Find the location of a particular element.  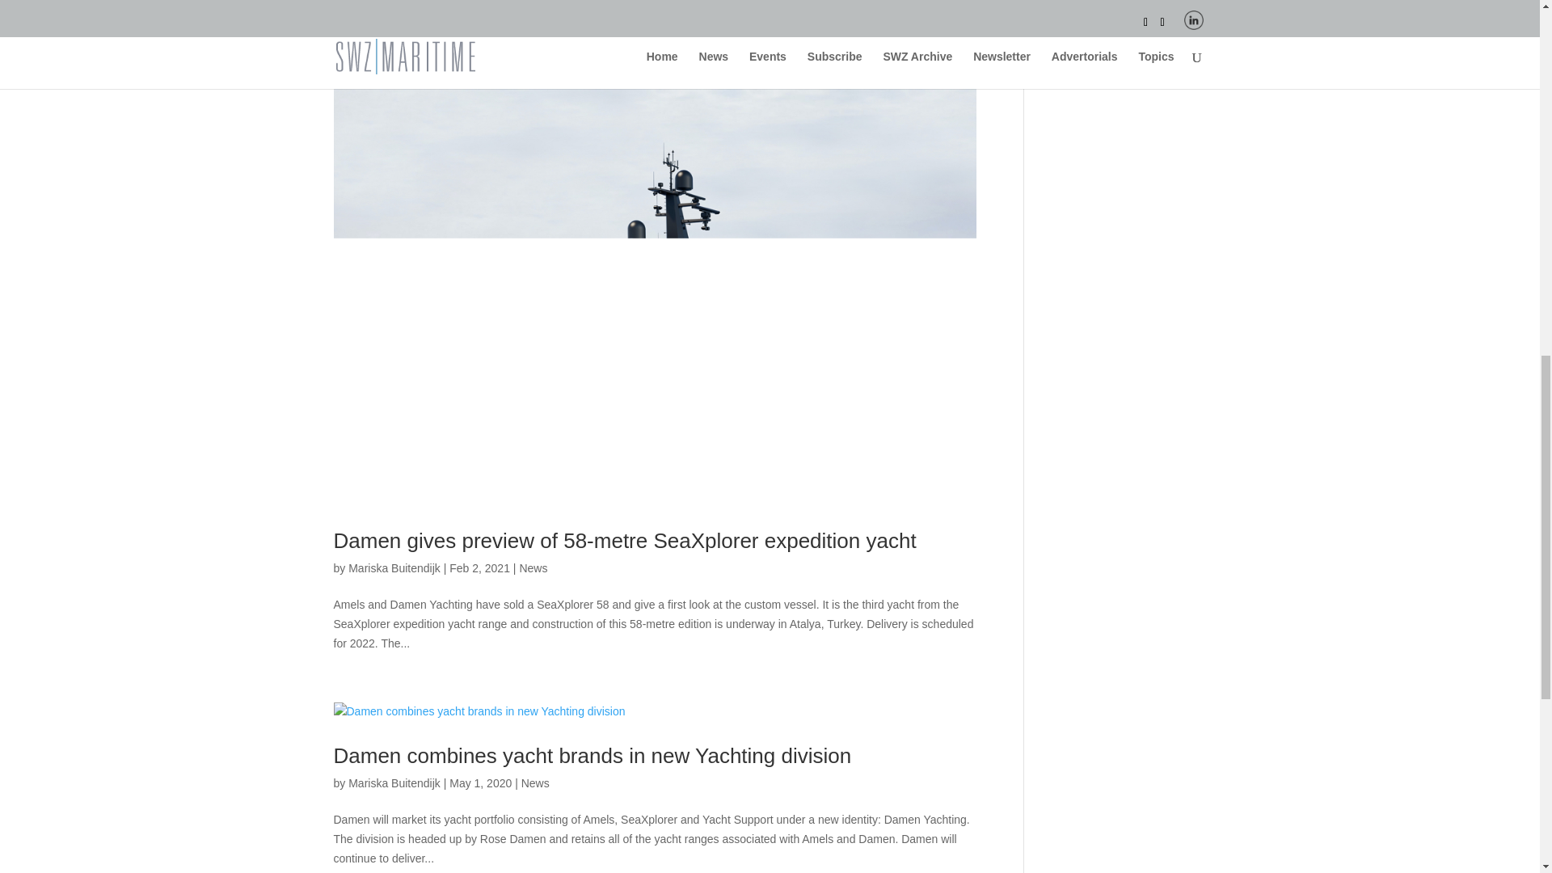

Posts by Mariska Buitendijk is located at coordinates (394, 567).